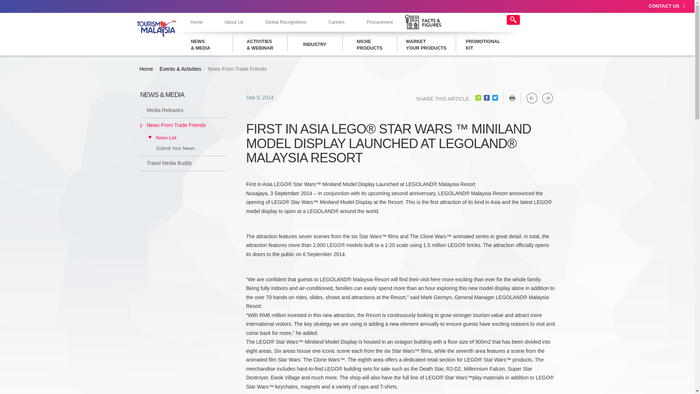 The width and height of the screenshot is (700, 394). I want to click on About Us, so click(426, 45).